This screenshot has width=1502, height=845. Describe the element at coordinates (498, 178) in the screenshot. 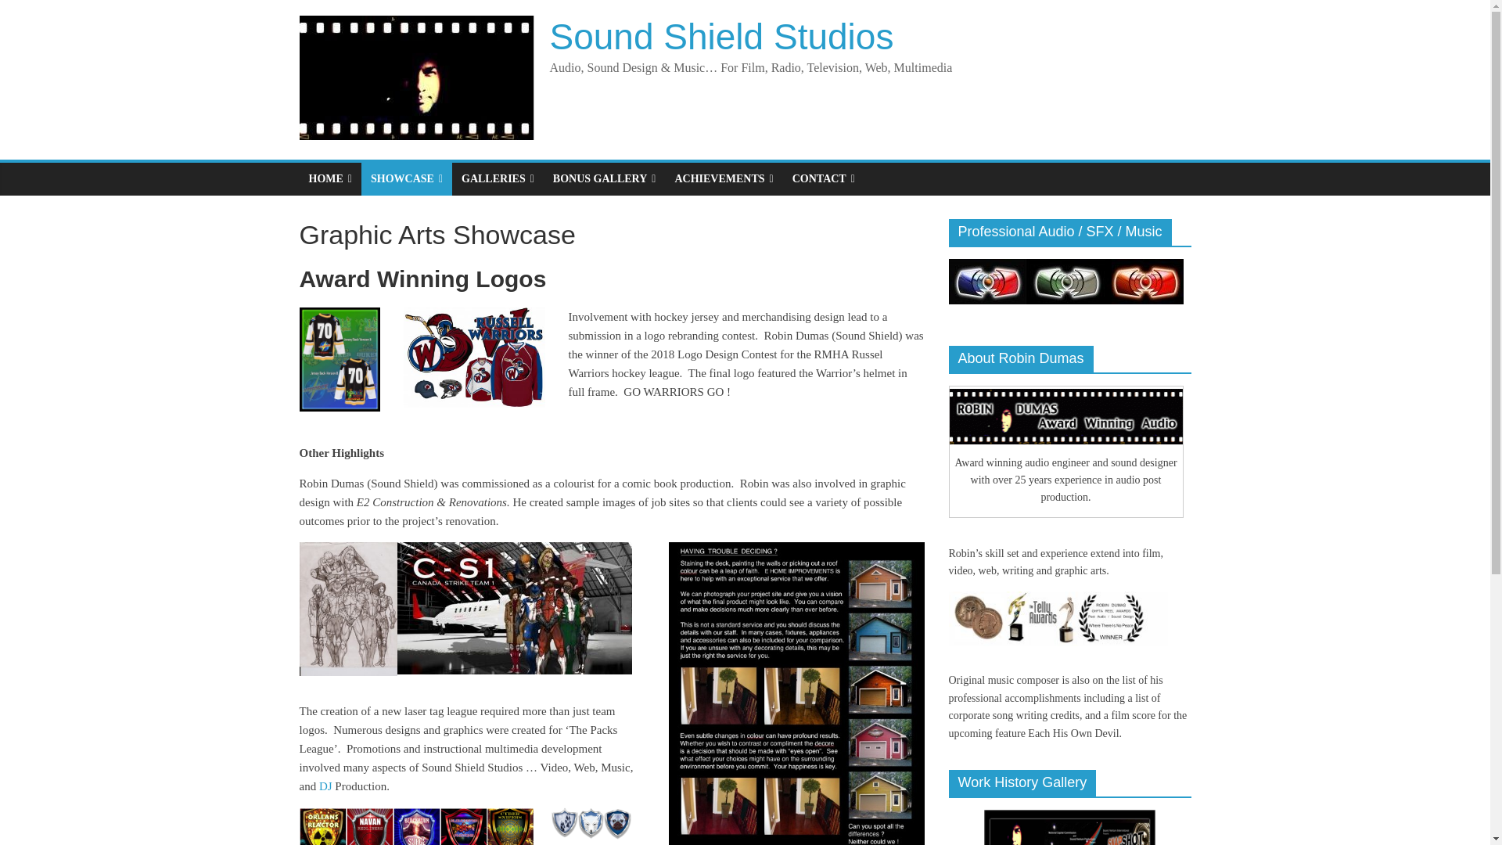

I see `GALLERIES` at that location.